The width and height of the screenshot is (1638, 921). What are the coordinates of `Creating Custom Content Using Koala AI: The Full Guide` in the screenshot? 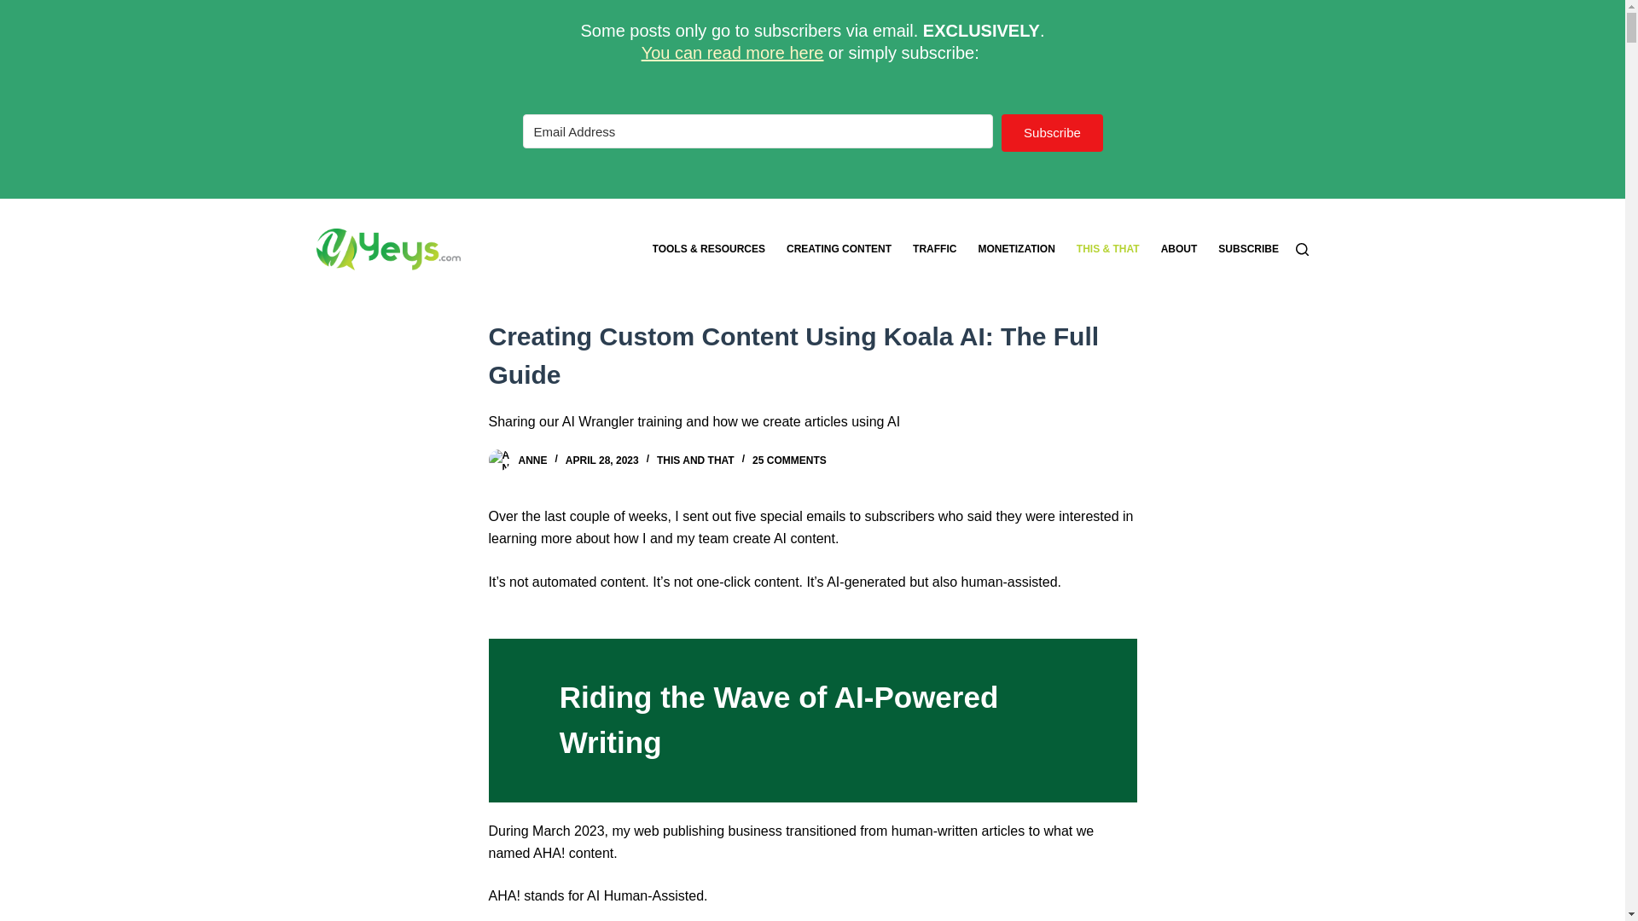 It's located at (812, 355).